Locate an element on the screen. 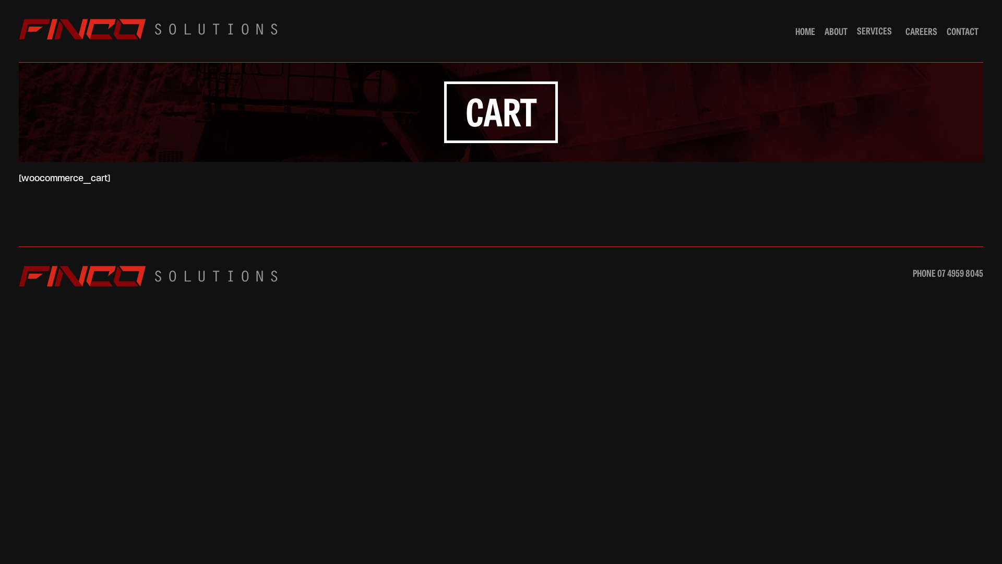 The height and width of the screenshot is (564, 1002). SERVICES is located at coordinates (876, 31).